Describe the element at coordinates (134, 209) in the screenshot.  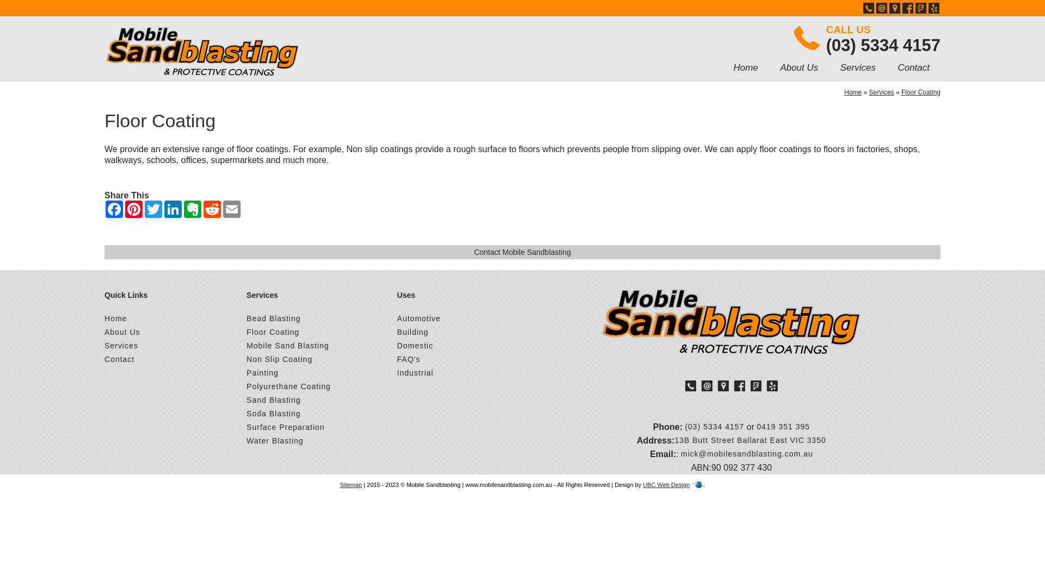
I see `Pinterest` at that location.